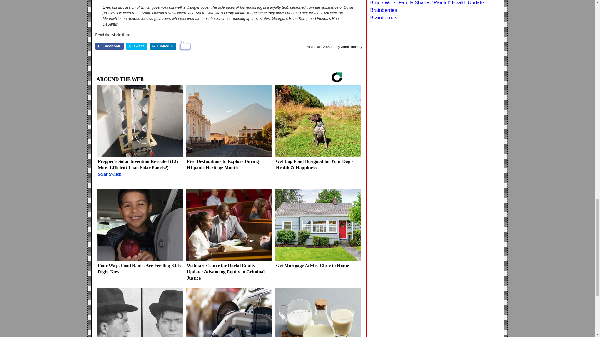 The width and height of the screenshot is (600, 337). Describe the element at coordinates (109, 46) in the screenshot. I see `Share on Facebook` at that location.